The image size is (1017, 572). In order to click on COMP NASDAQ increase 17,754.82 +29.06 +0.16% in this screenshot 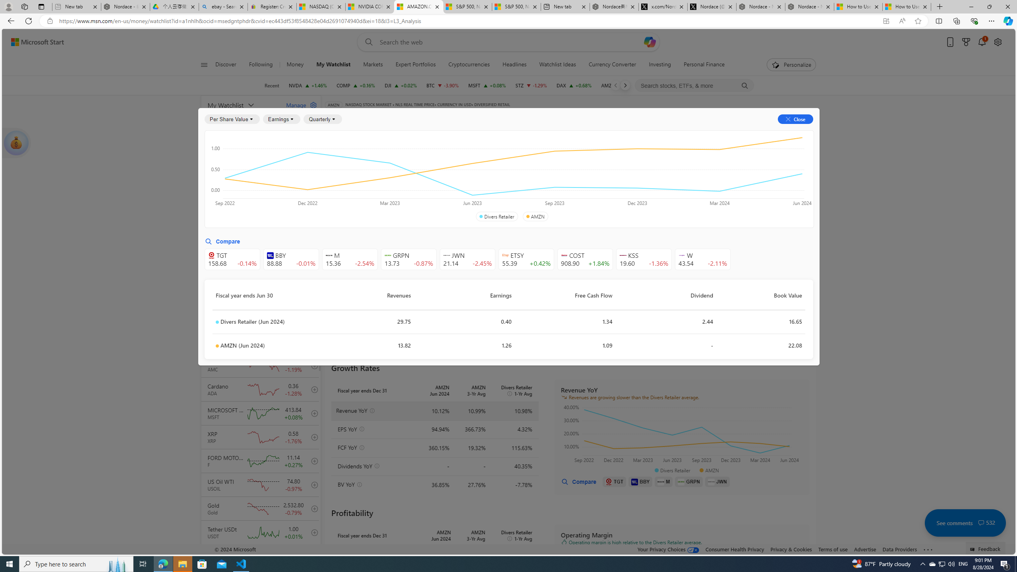, I will do `click(356, 85)`.